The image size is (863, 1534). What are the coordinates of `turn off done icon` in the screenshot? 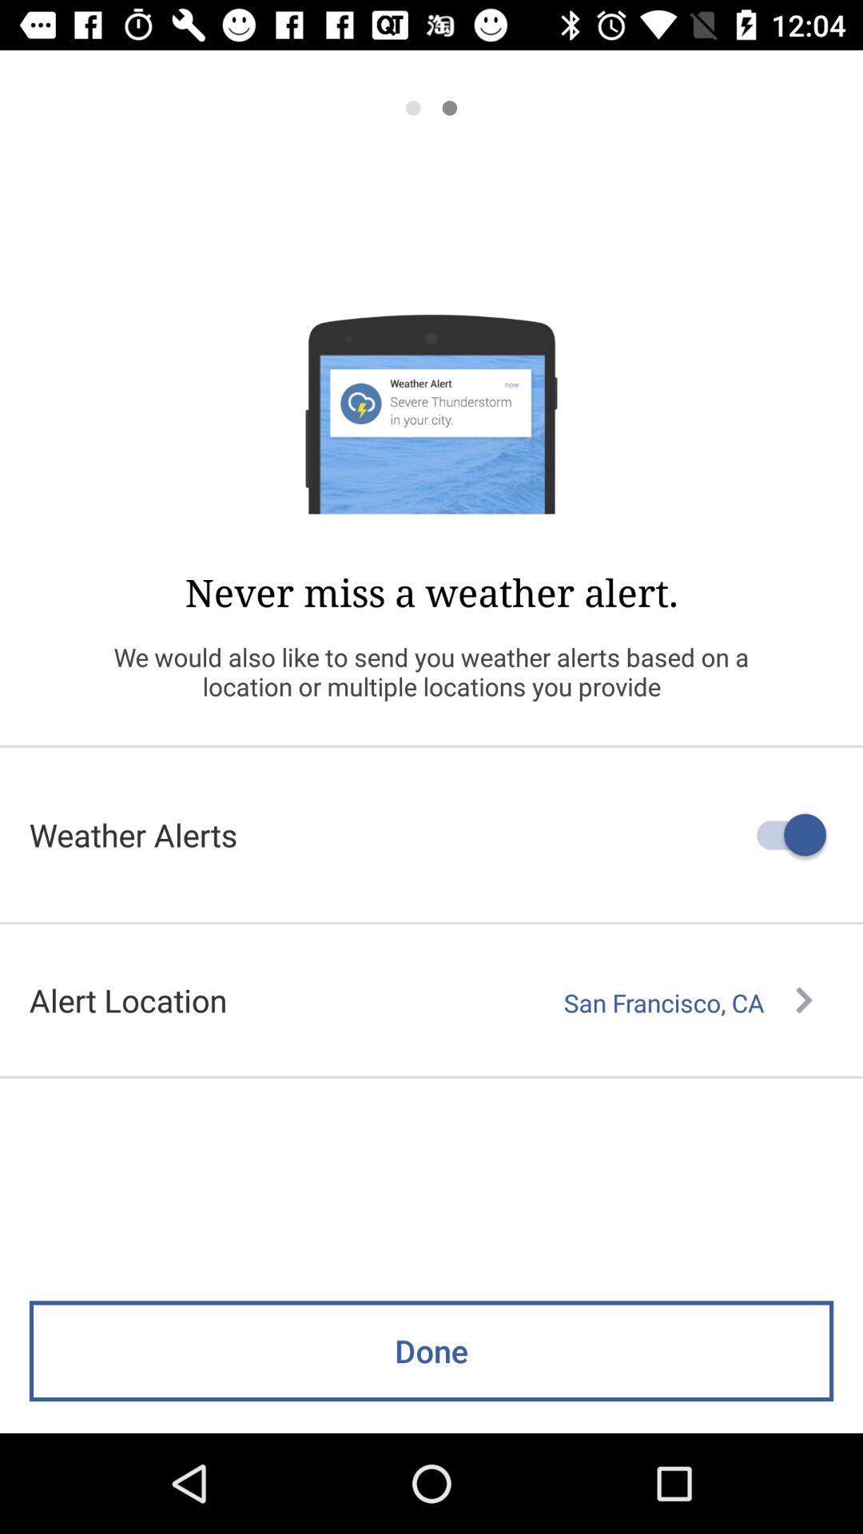 It's located at (431, 1351).